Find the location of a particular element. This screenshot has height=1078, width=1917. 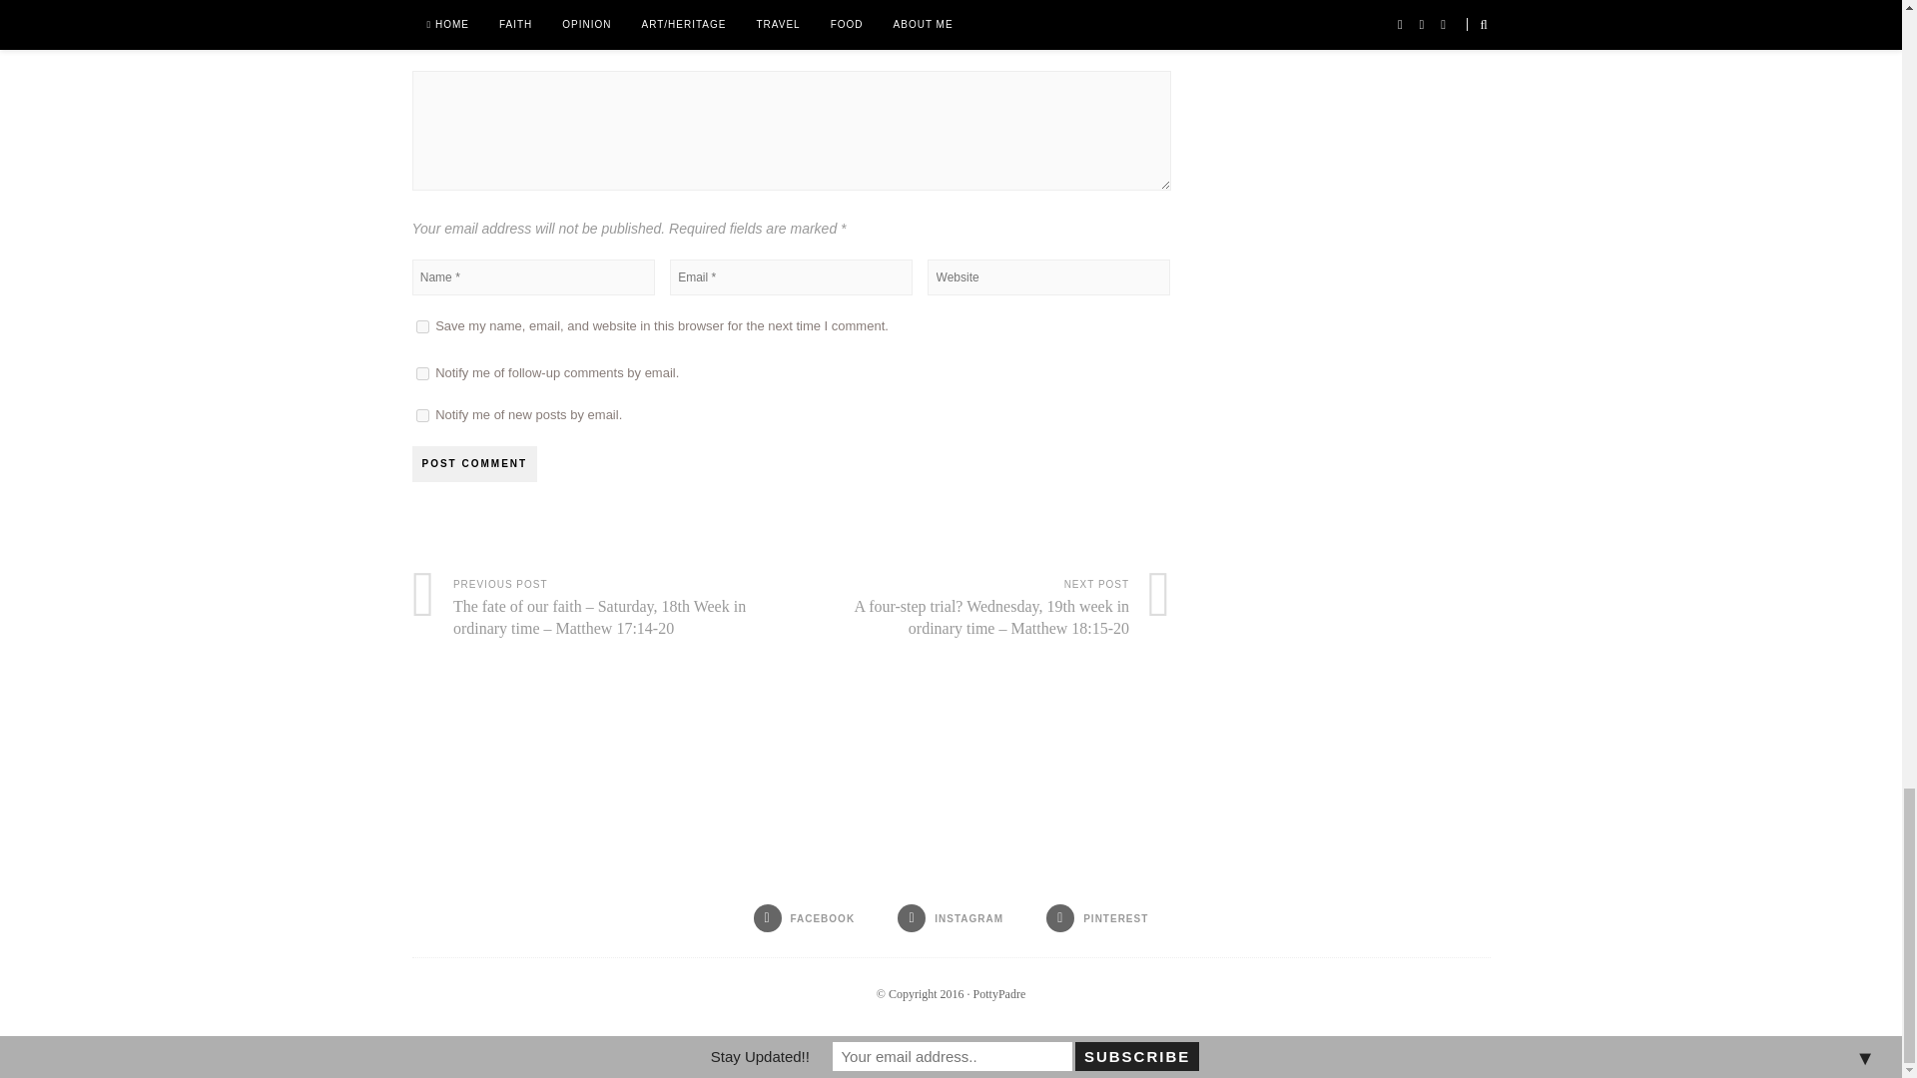

subscribe is located at coordinates (421, 415).